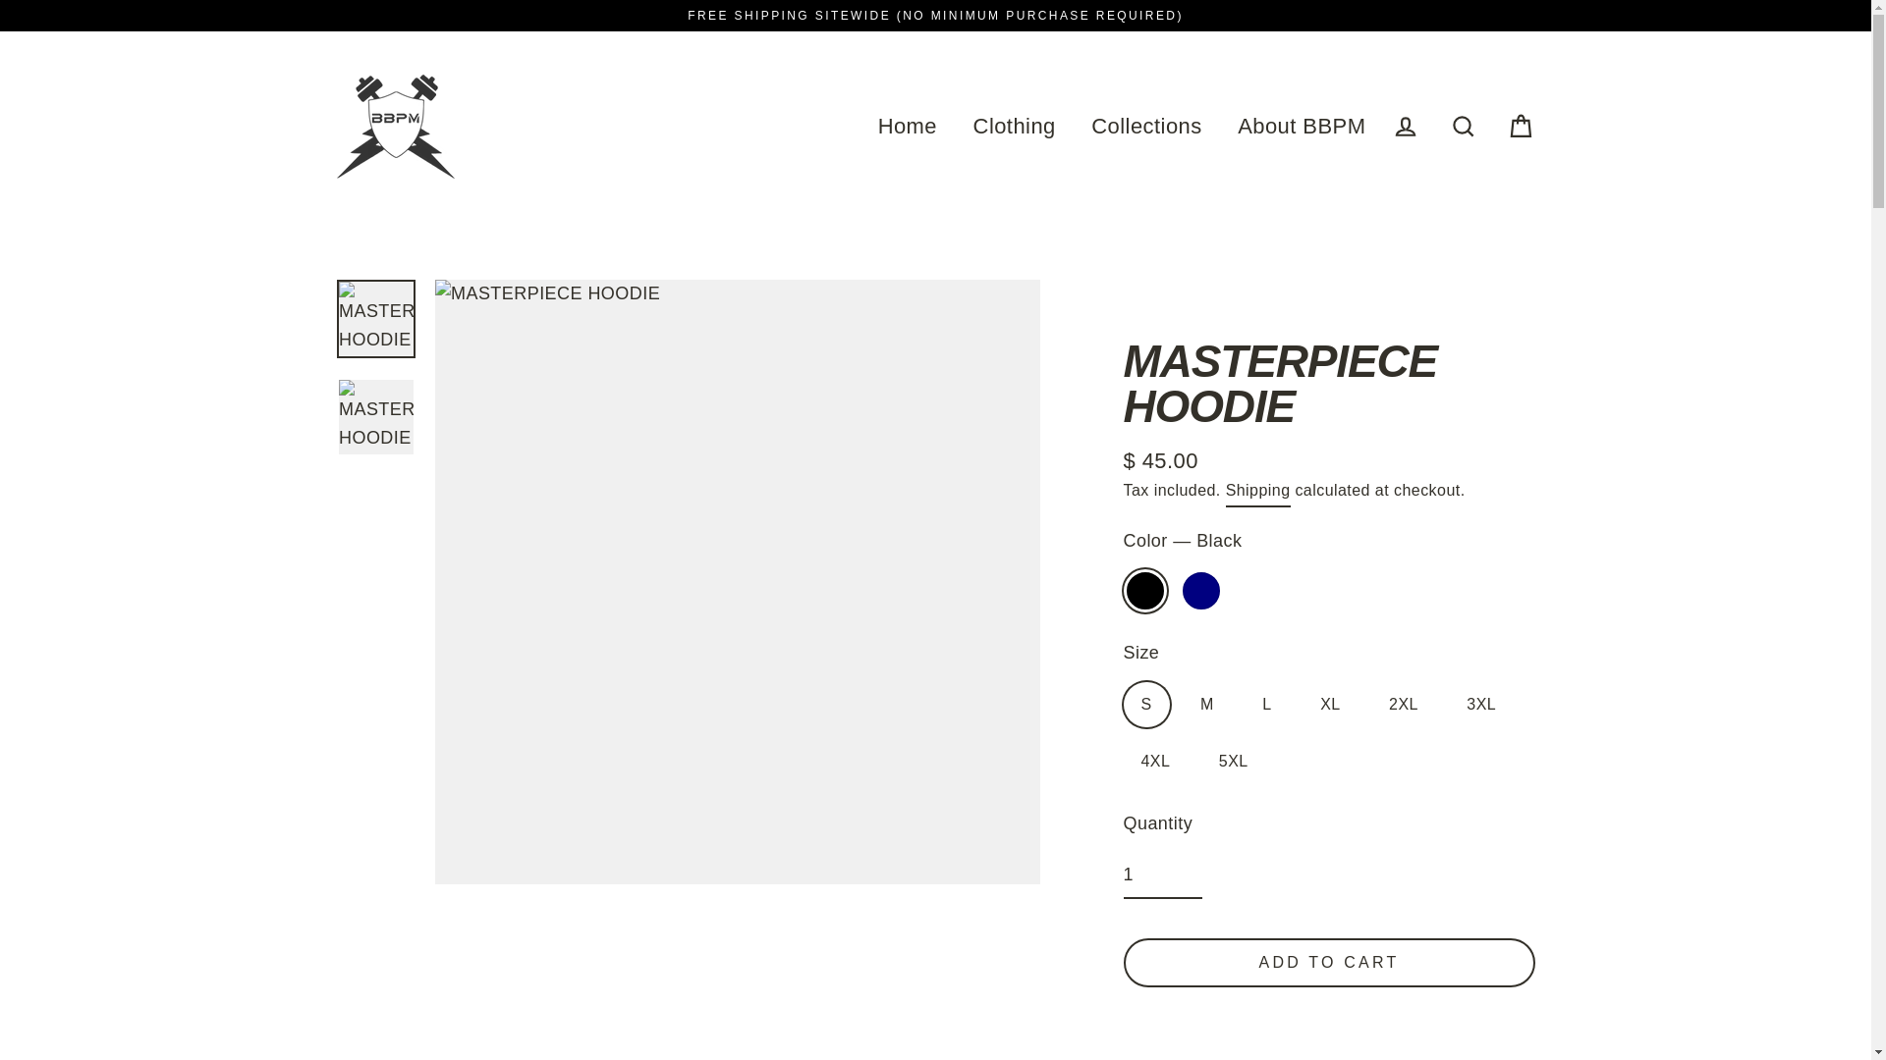 The image size is (1886, 1060). Describe the element at coordinates (1163, 875) in the screenshot. I see `1` at that location.